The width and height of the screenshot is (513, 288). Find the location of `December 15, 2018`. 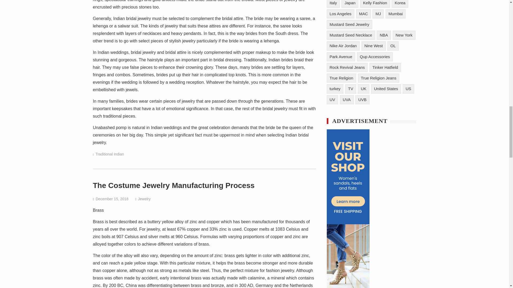

December 15, 2018 is located at coordinates (112, 199).